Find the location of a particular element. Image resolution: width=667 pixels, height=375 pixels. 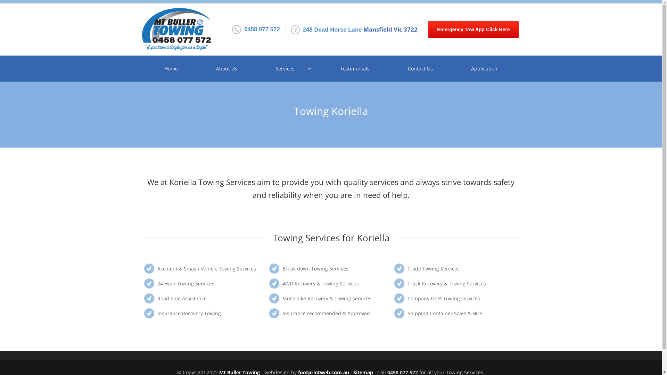

Testimonials is located at coordinates (355, 69).